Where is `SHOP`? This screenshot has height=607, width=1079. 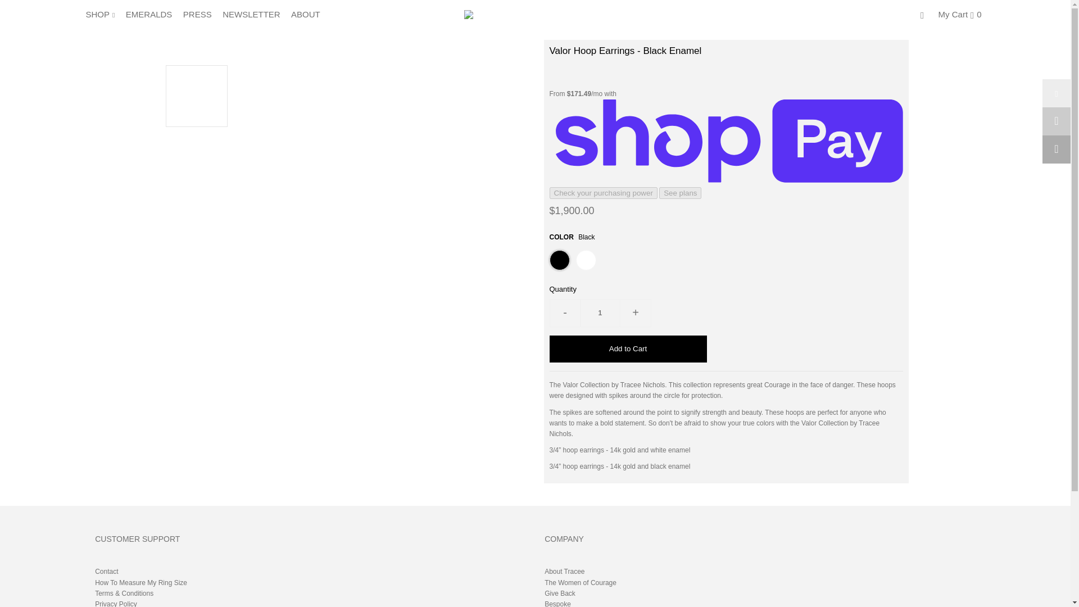 SHOP is located at coordinates (103, 14).